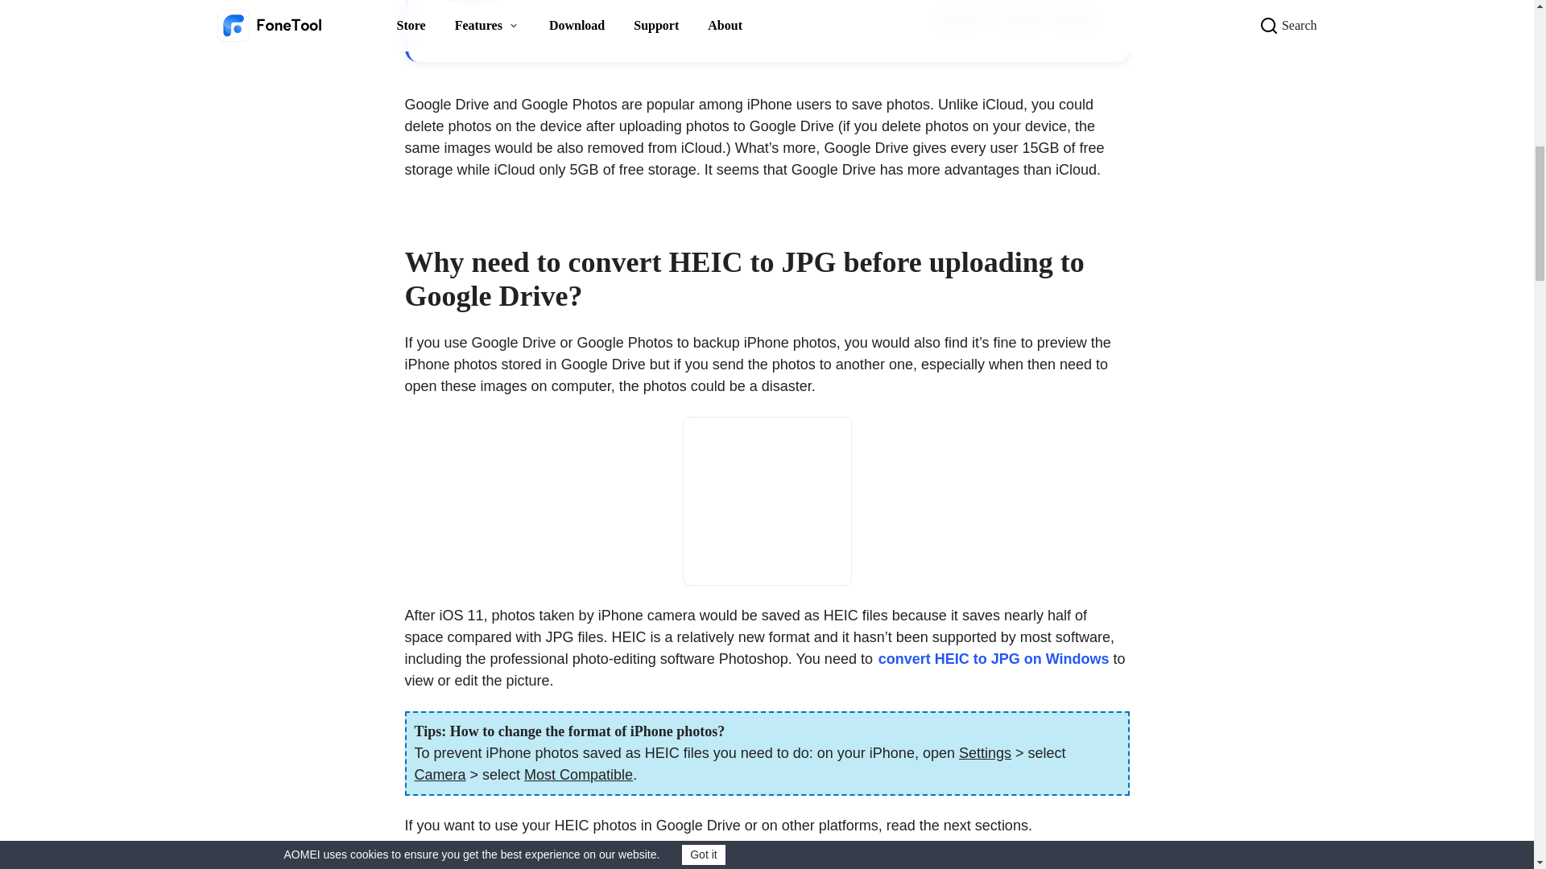 This screenshot has height=869, width=1546. Describe the element at coordinates (767, 500) in the screenshot. I see `HEIC File` at that location.